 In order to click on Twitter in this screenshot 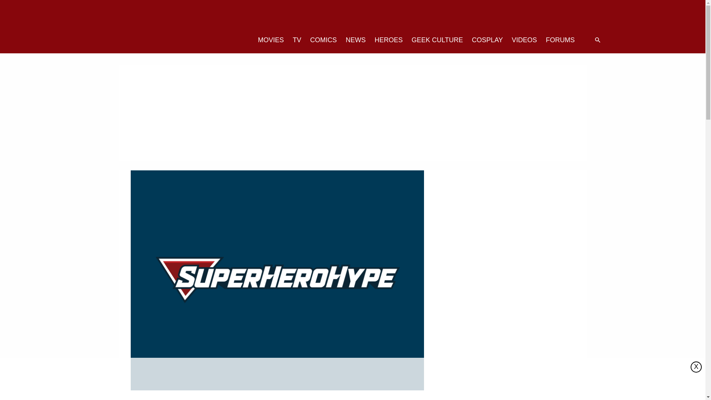, I will do `click(538, 16)`.